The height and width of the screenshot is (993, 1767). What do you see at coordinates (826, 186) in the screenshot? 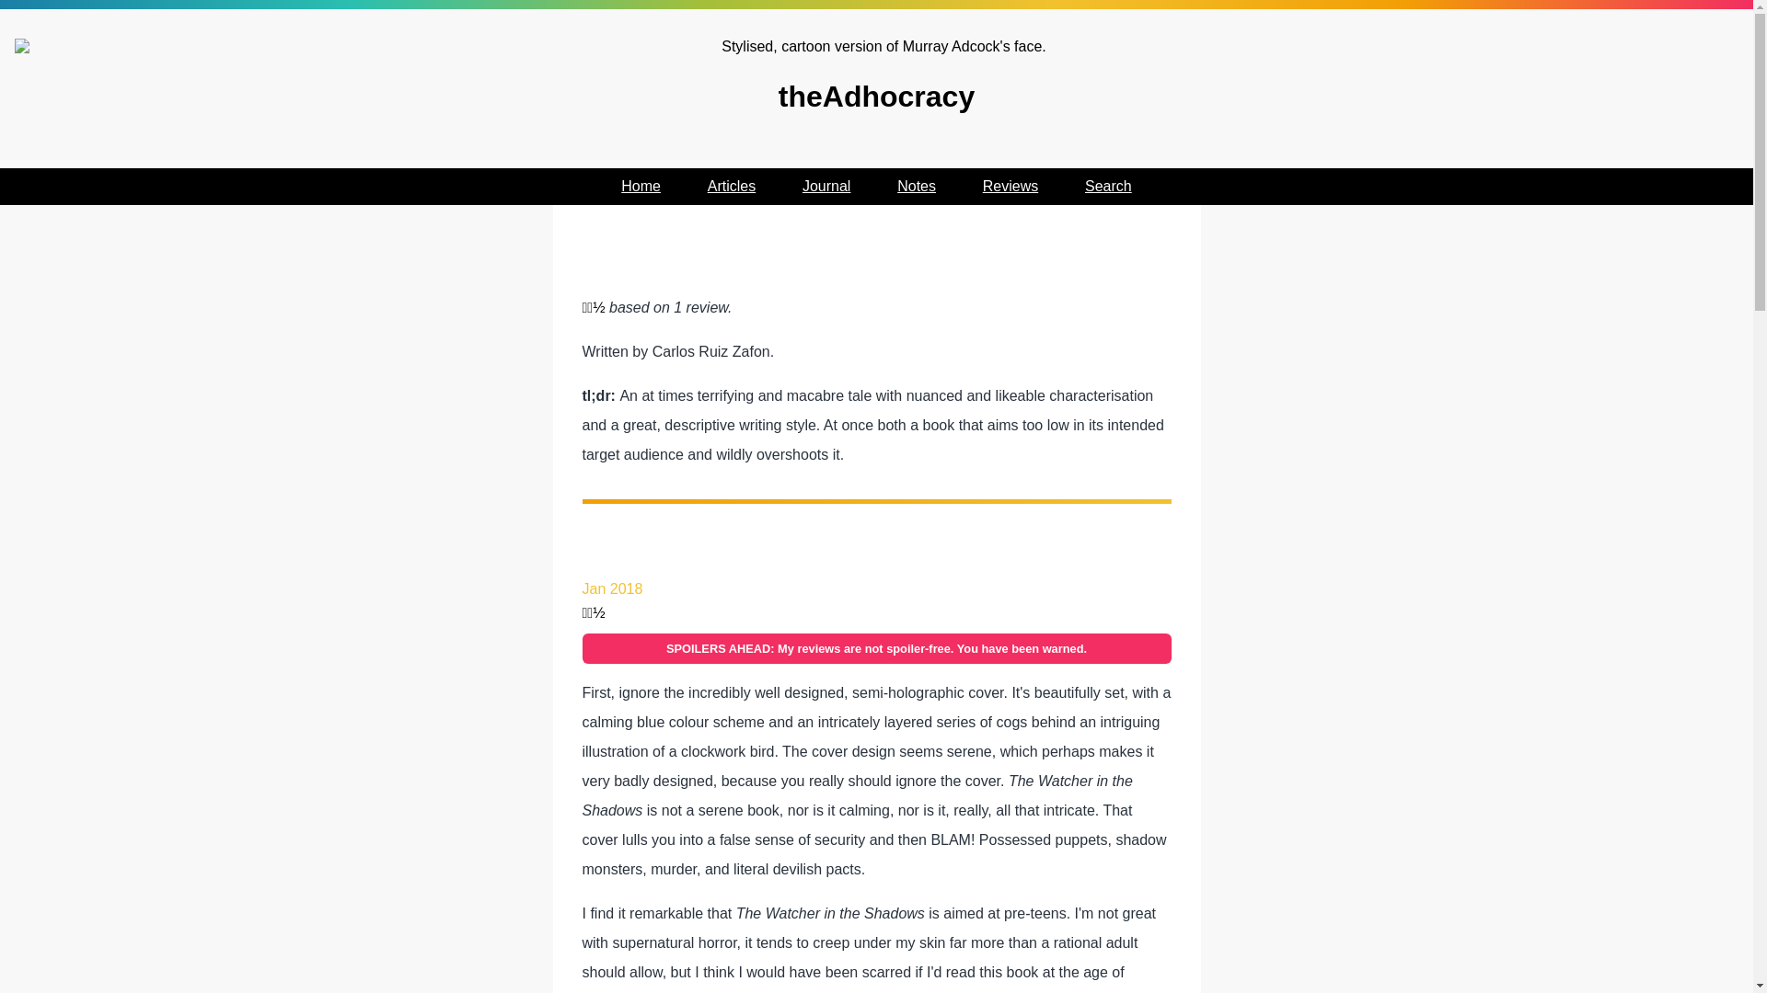
I see `Journal` at bounding box center [826, 186].